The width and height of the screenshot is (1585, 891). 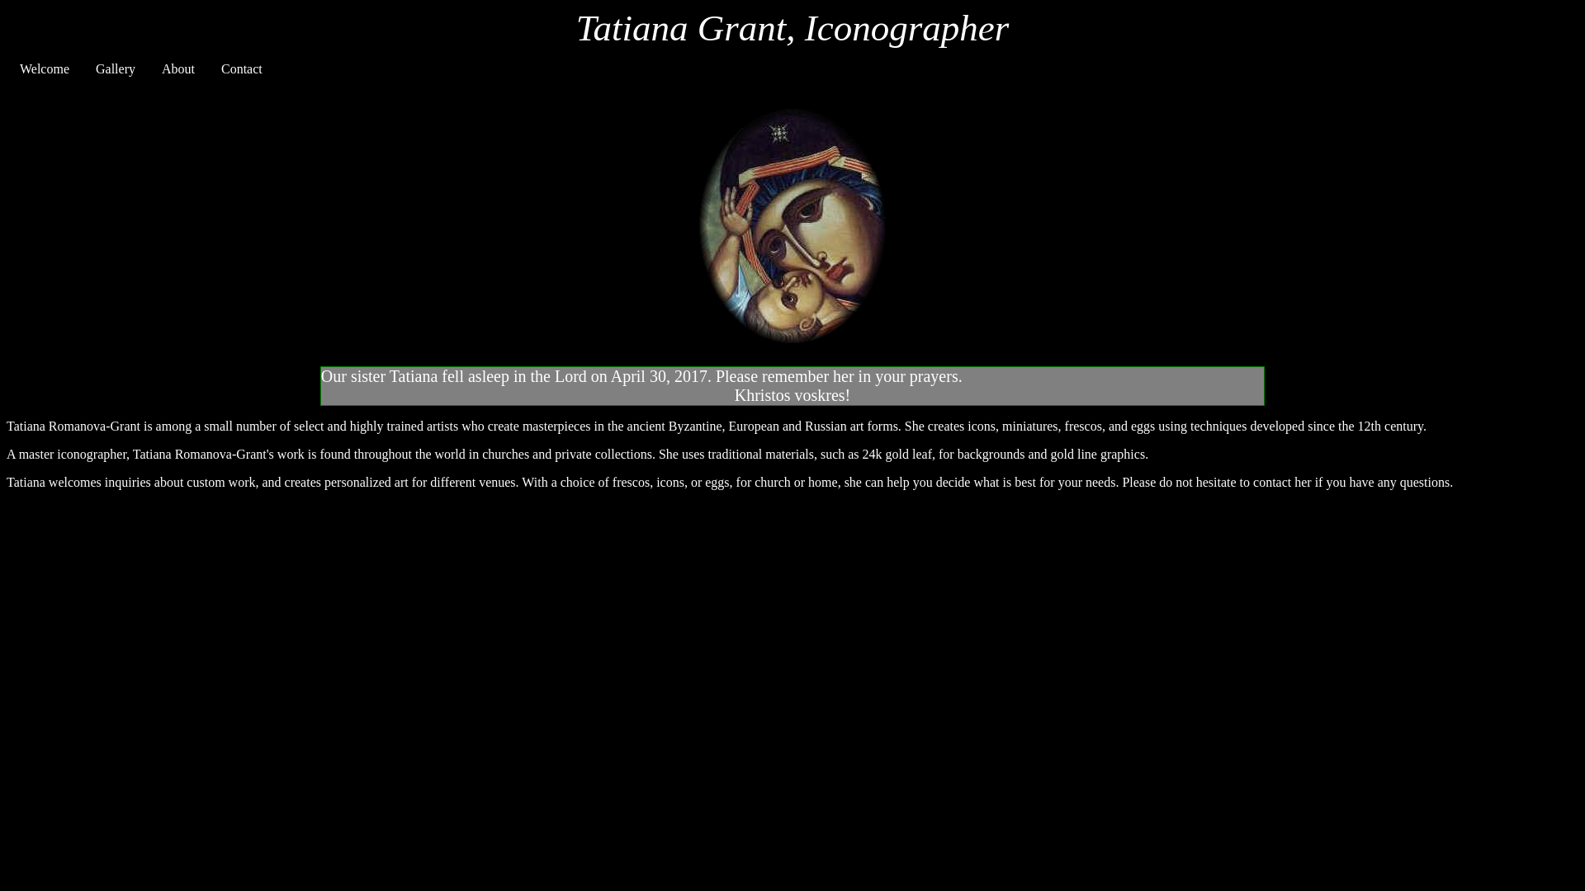 What do you see at coordinates (178, 69) in the screenshot?
I see `About` at bounding box center [178, 69].